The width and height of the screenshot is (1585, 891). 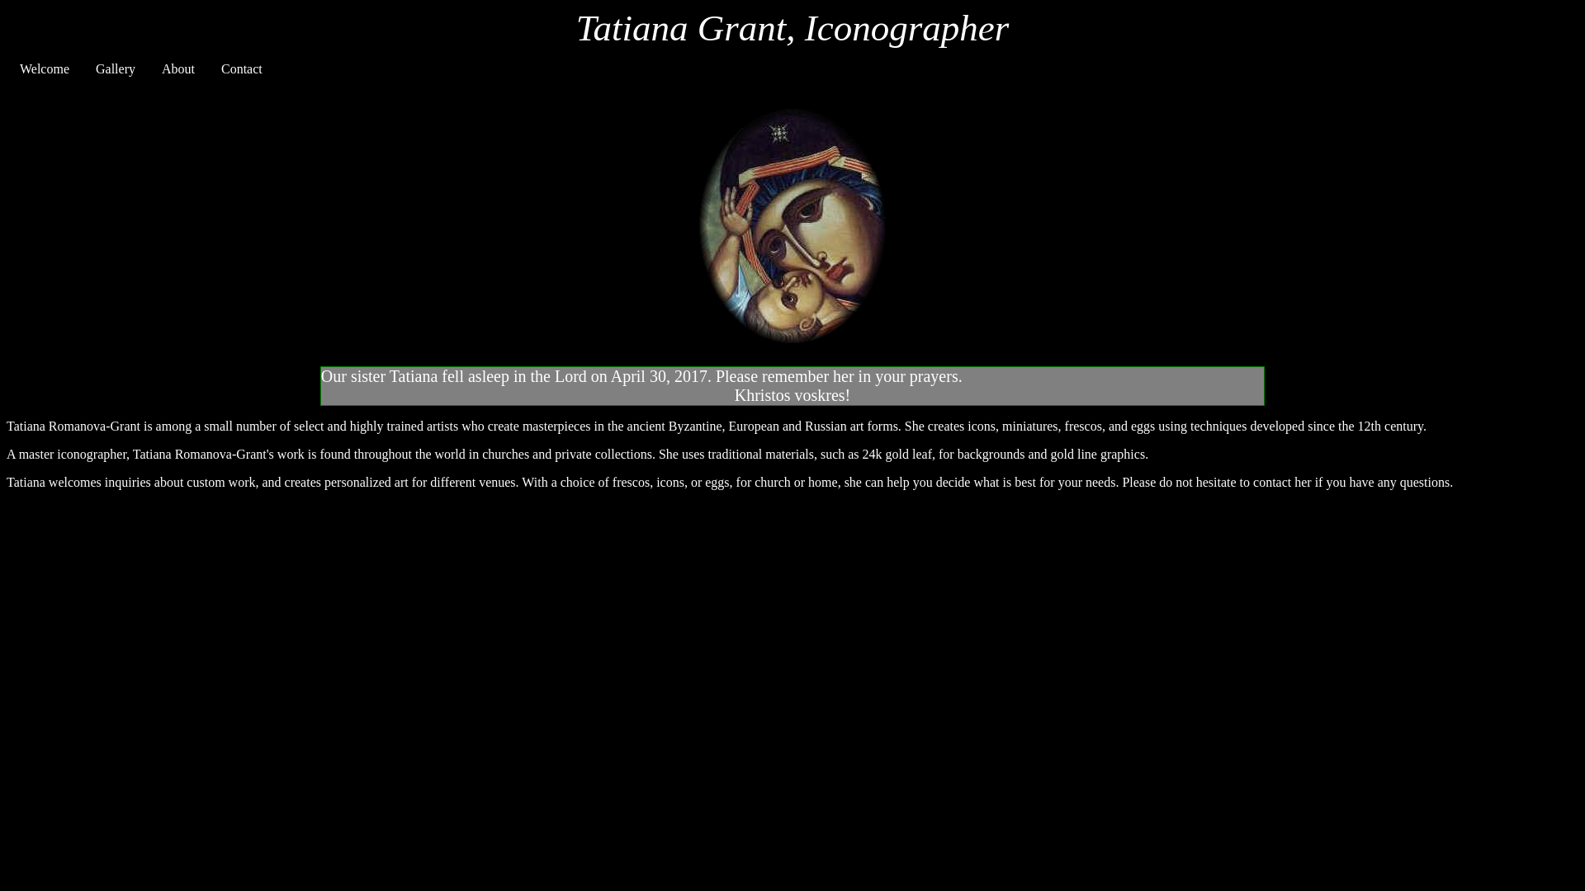 What do you see at coordinates (178, 69) in the screenshot?
I see `About` at bounding box center [178, 69].